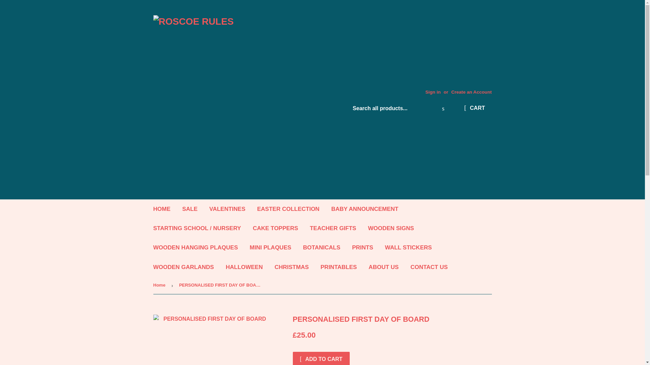 This screenshot has height=365, width=650. I want to click on CAKE TOPPERS, so click(276, 228).